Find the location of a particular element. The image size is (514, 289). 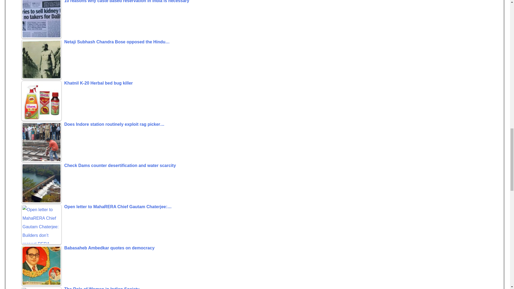

Check Dams counter desertification and water scarcity is located at coordinates (263, 166).